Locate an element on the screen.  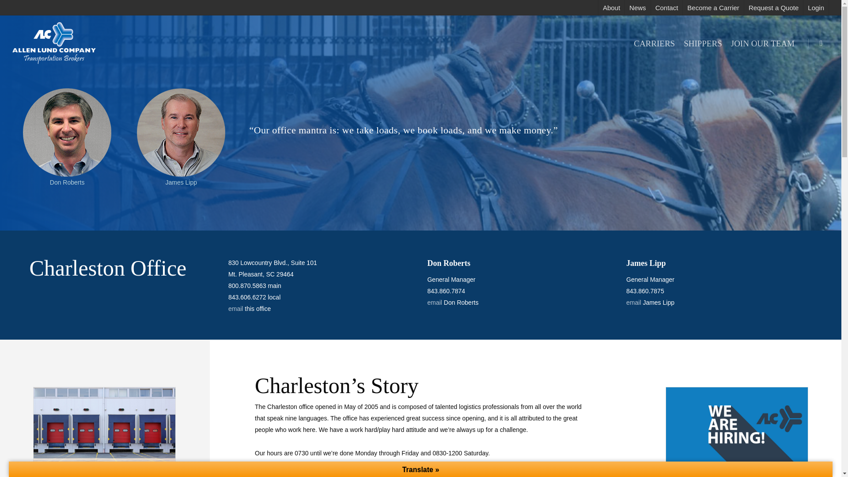
SHIPPERS is located at coordinates (703, 42).